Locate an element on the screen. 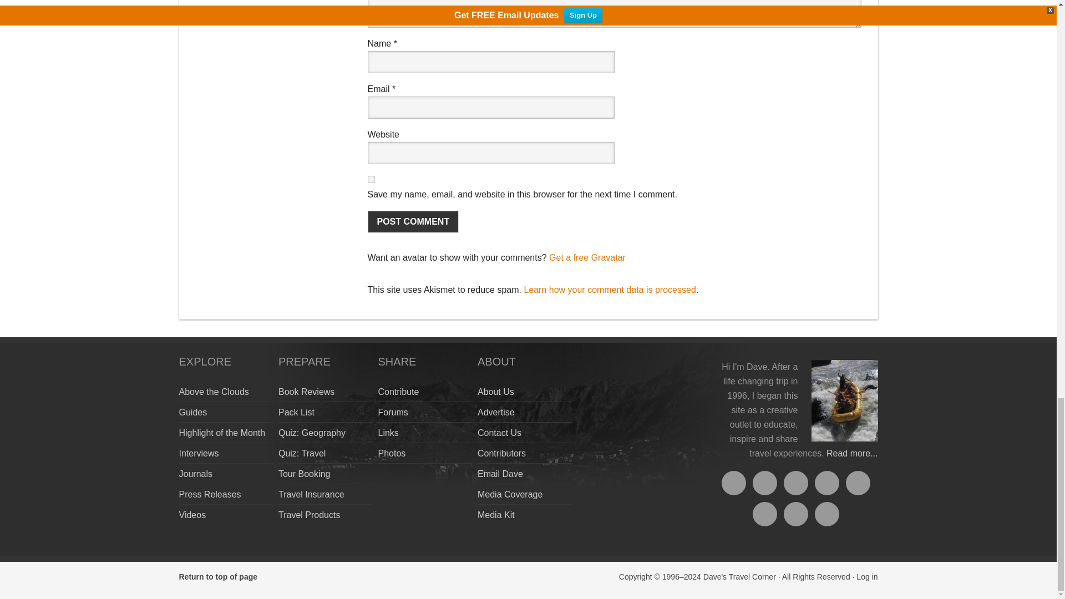 This screenshot has width=1065, height=599. Post Comment is located at coordinates (413, 222).